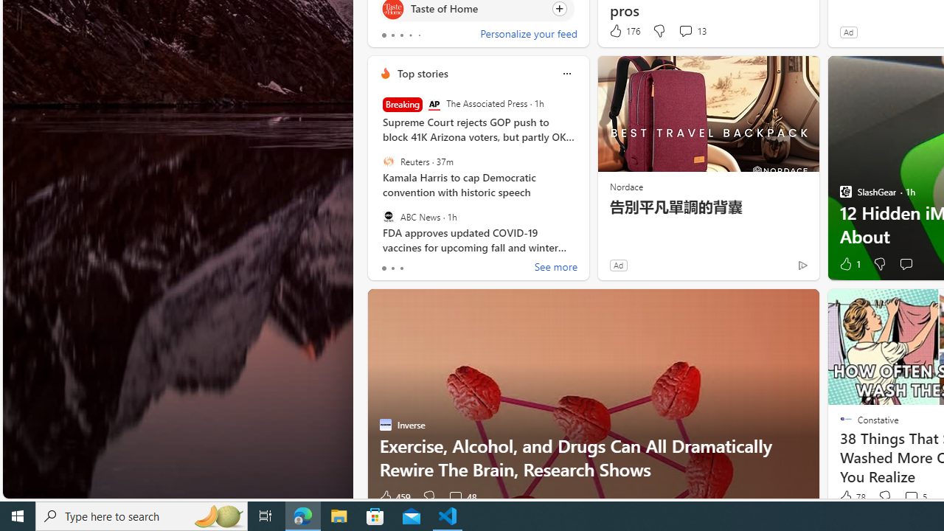 This screenshot has height=531, width=944. What do you see at coordinates (851, 497) in the screenshot?
I see `78 Like` at bounding box center [851, 497].